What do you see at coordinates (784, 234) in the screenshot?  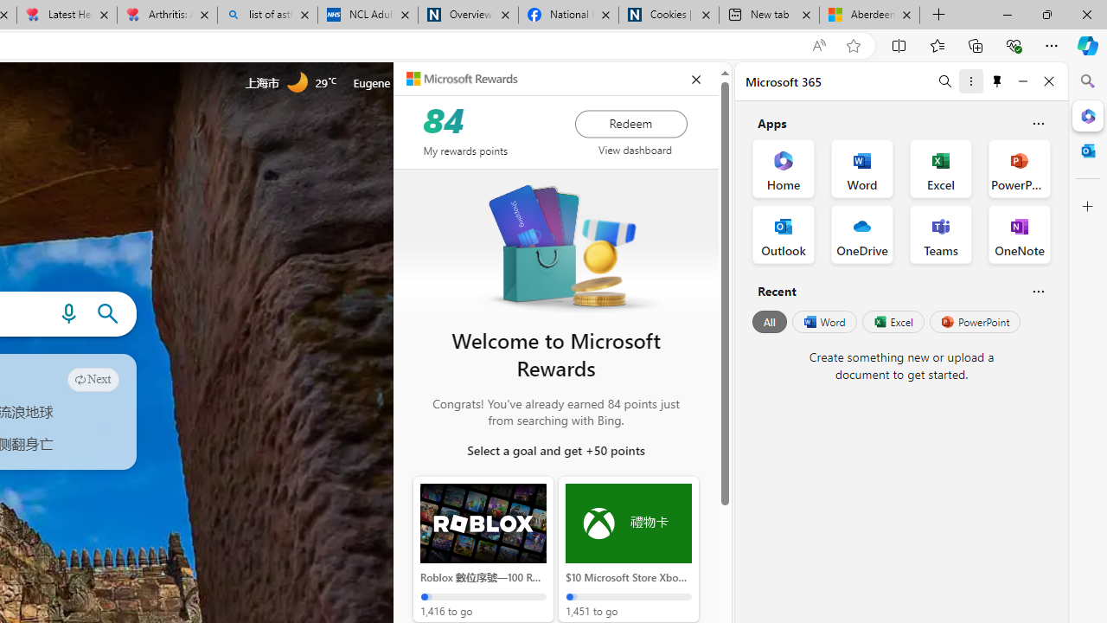 I see `Outlook Office App` at bounding box center [784, 234].